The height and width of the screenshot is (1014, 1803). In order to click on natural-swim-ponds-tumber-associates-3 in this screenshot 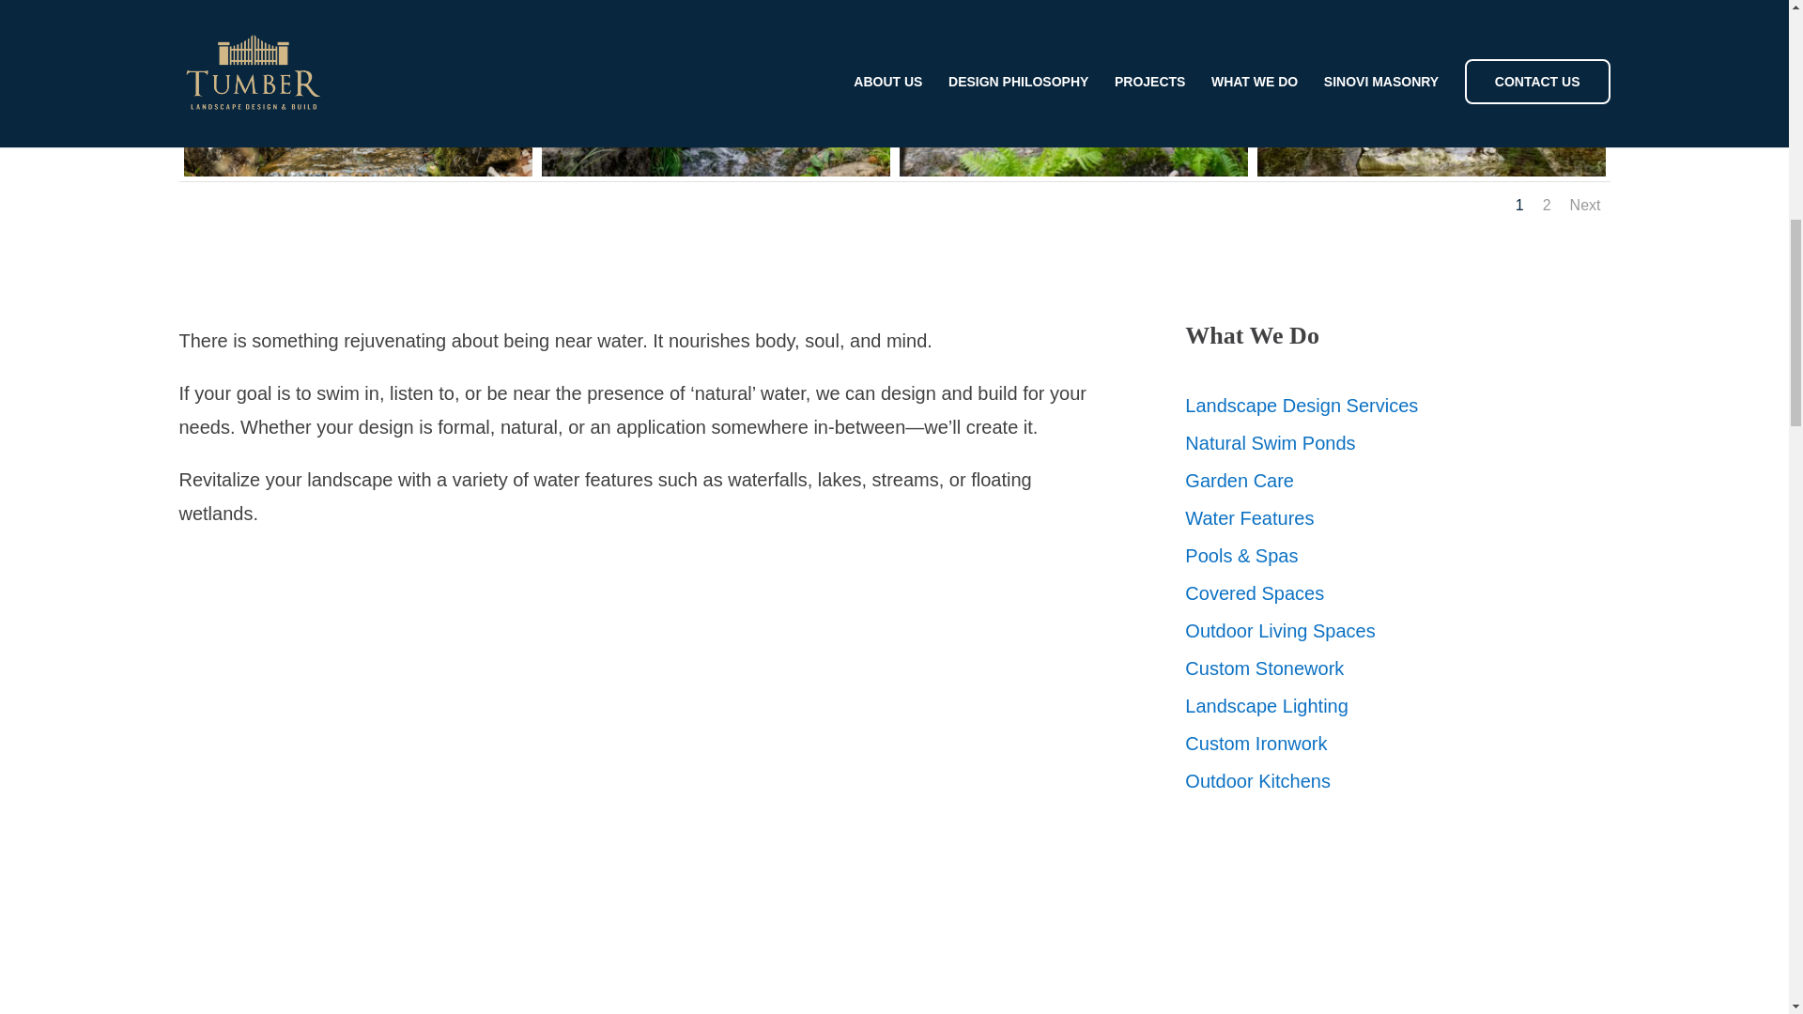, I will do `click(1430, 169)`.